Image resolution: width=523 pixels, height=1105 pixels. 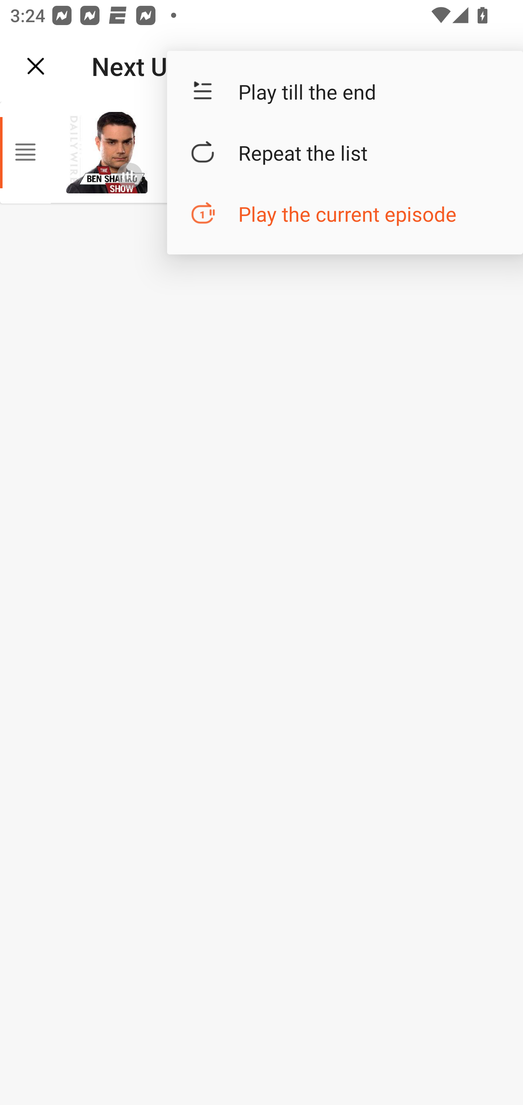 What do you see at coordinates (345, 214) in the screenshot?
I see `Play the current episode` at bounding box center [345, 214].